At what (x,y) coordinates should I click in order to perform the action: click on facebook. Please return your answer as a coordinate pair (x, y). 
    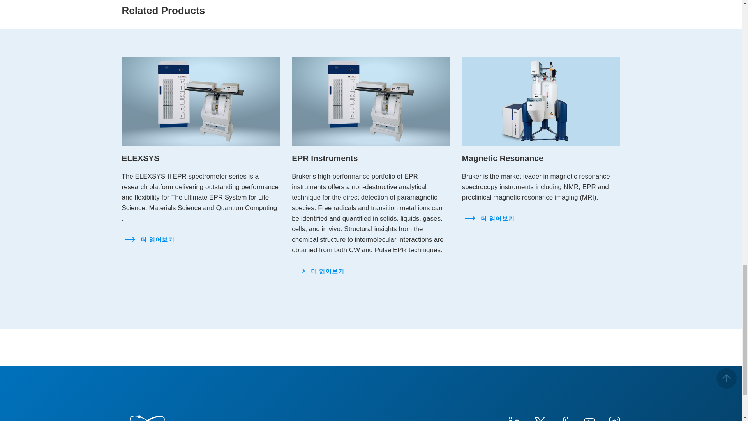
    Looking at the image, I should click on (564, 418).